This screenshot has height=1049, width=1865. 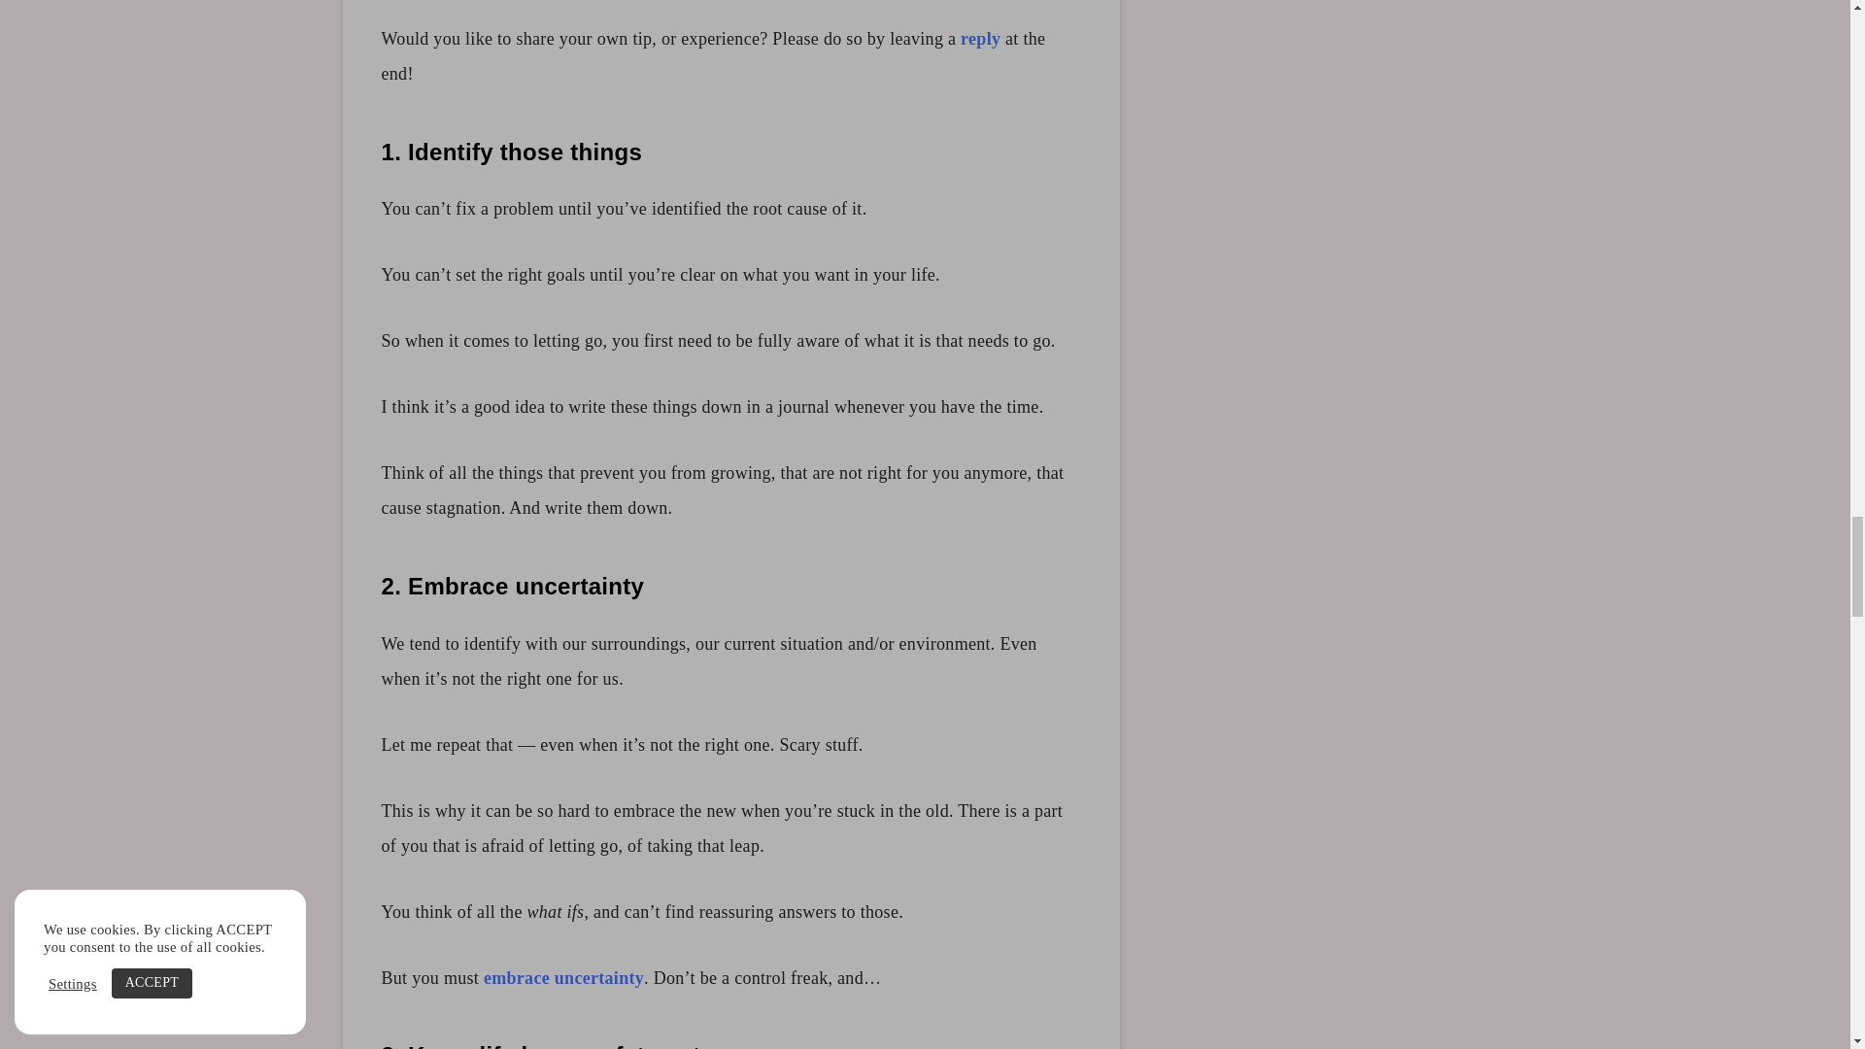 What do you see at coordinates (979, 39) in the screenshot?
I see `reply` at bounding box center [979, 39].